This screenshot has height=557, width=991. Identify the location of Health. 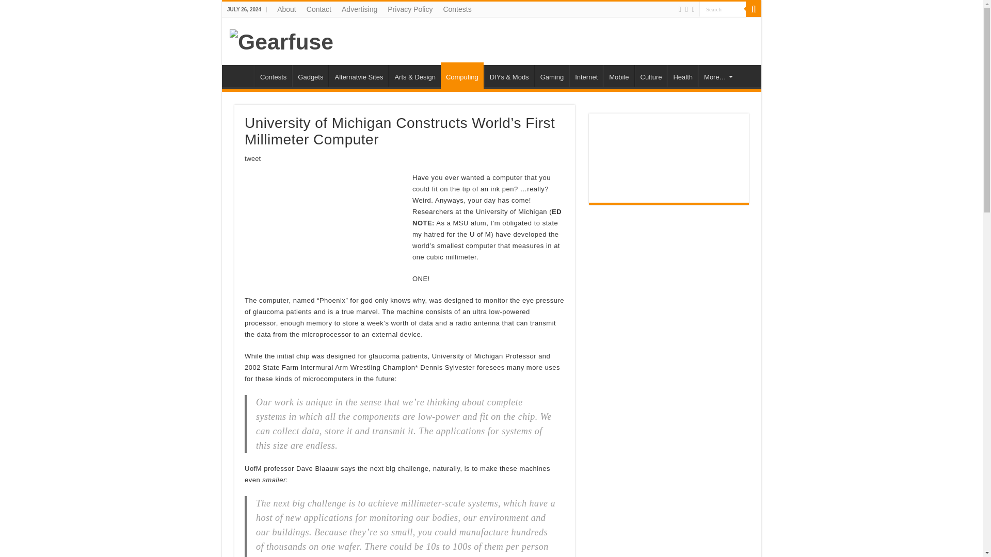
(682, 76).